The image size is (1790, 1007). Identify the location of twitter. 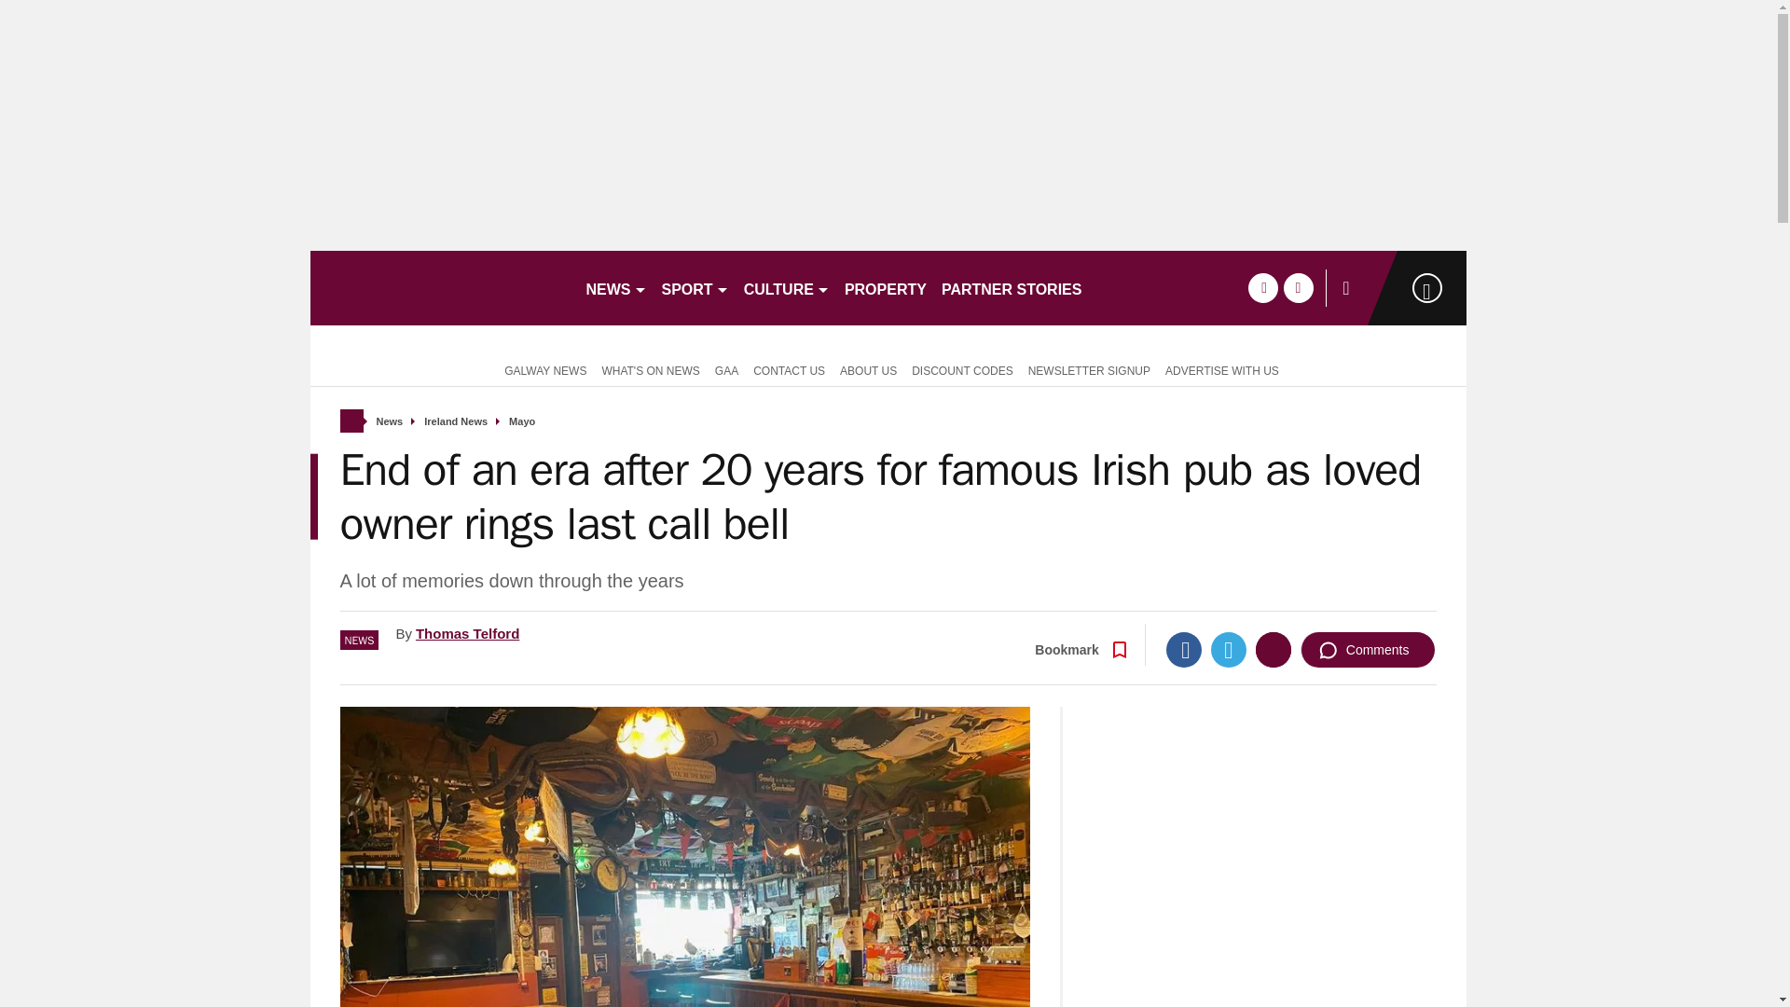
(1298, 287).